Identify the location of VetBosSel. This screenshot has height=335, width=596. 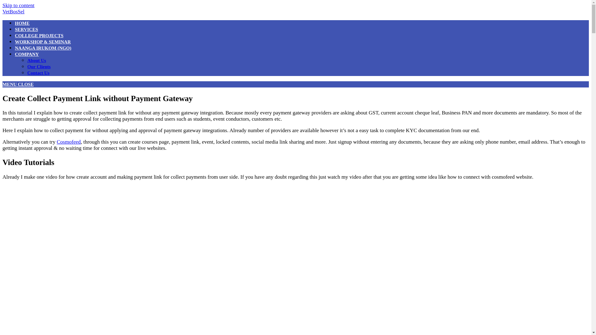
(13, 12).